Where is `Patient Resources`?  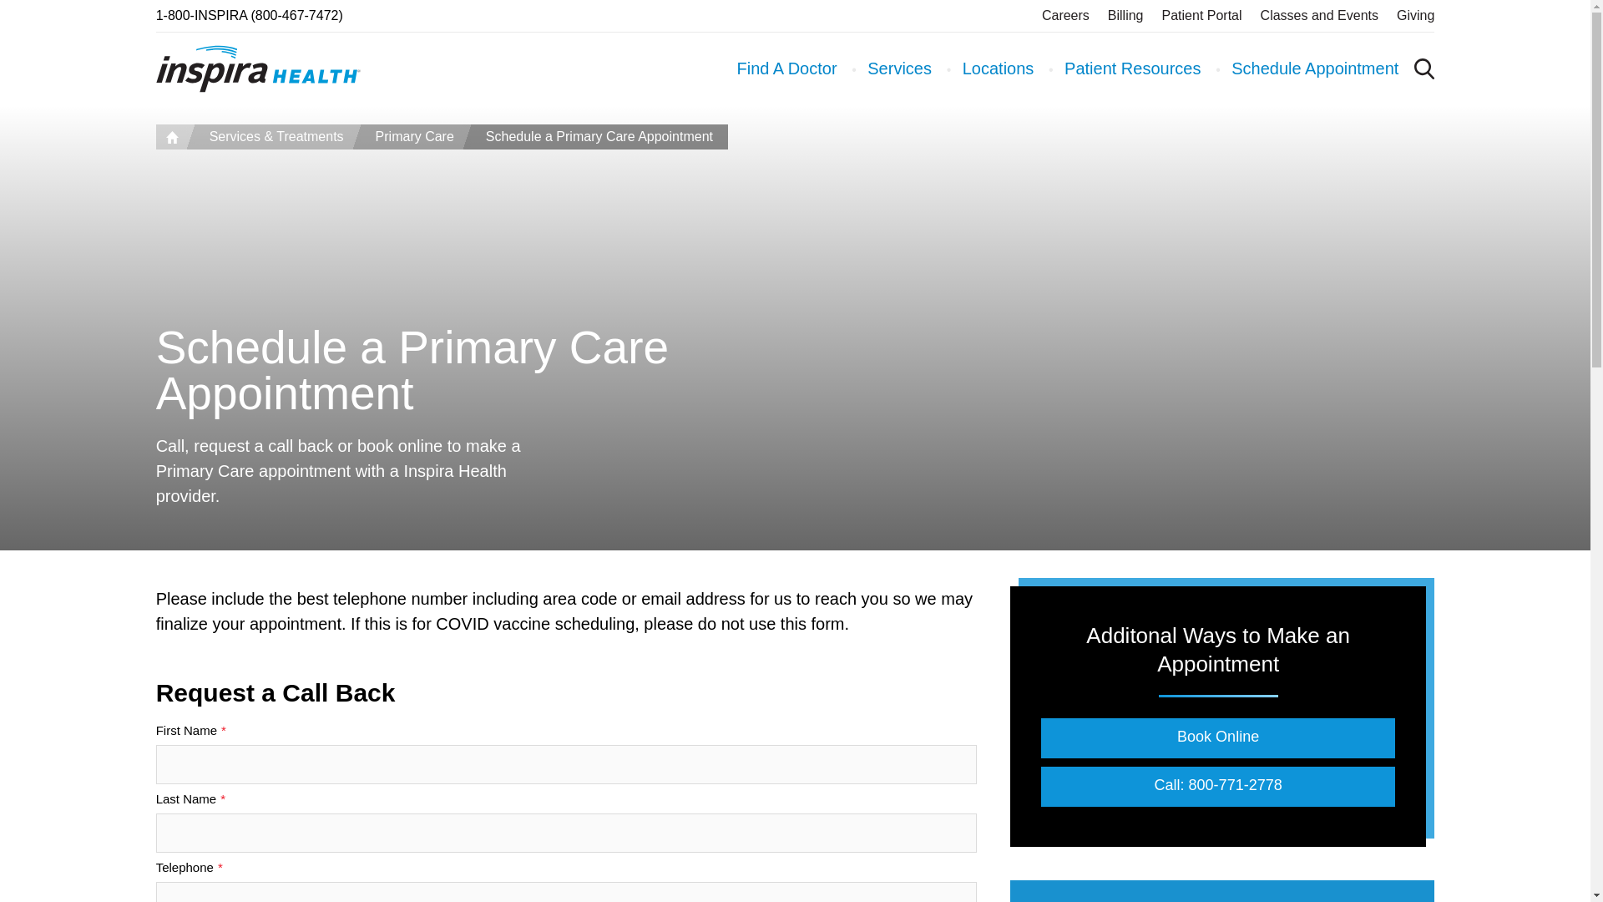
Patient Resources is located at coordinates (1132, 68).